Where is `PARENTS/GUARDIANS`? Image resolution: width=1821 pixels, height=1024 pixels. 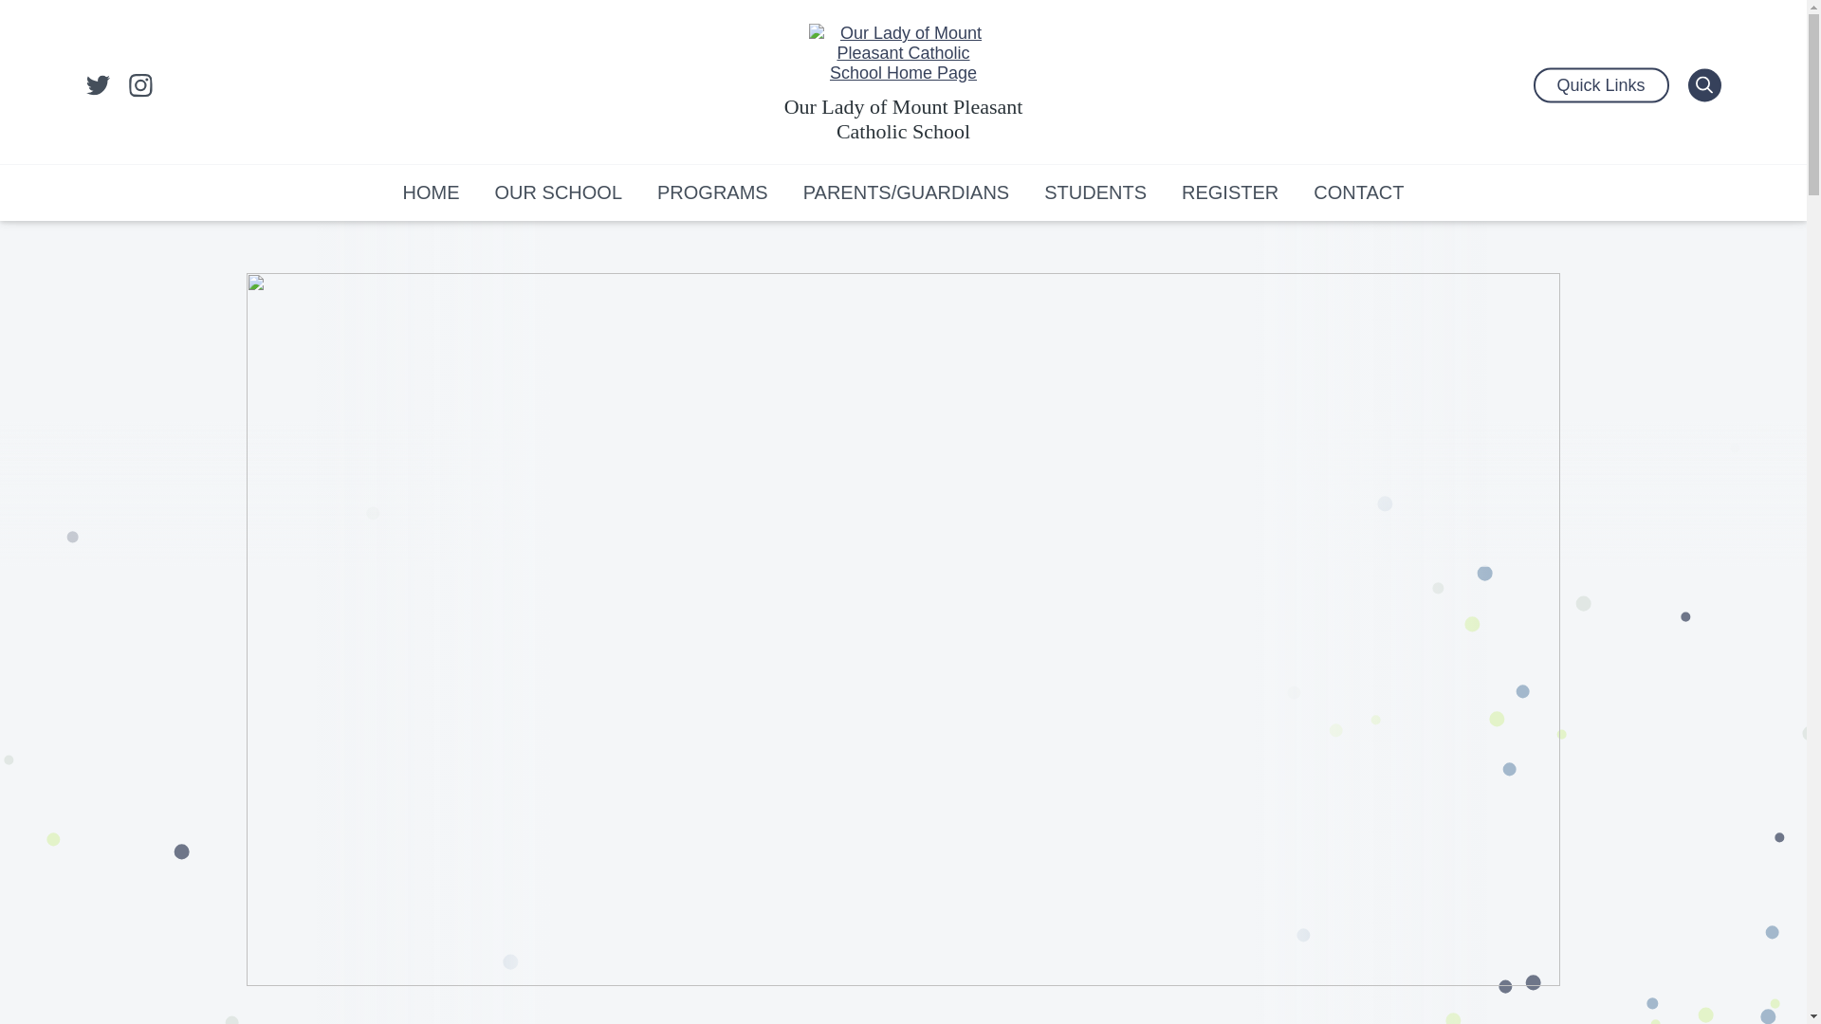 PARENTS/GUARDIANS is located at coordinates (907, 192).